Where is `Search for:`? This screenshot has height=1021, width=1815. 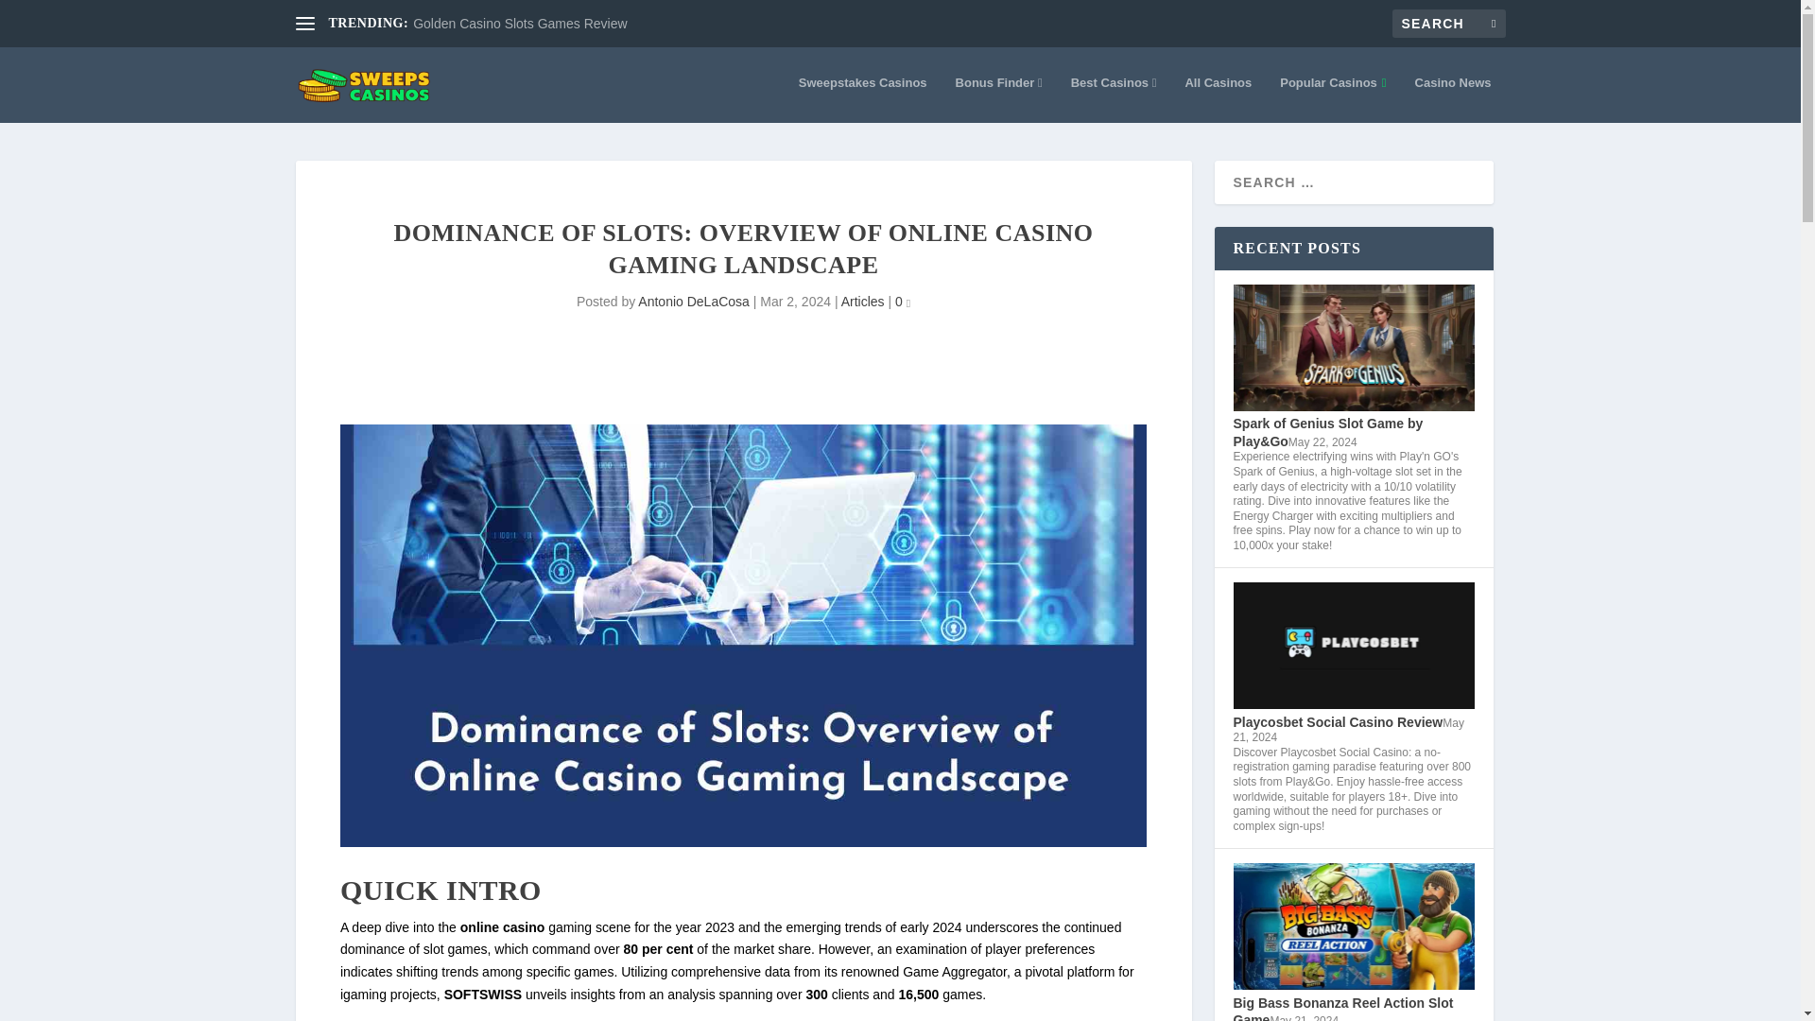 Search for: is located at coordinates (1448, 23).